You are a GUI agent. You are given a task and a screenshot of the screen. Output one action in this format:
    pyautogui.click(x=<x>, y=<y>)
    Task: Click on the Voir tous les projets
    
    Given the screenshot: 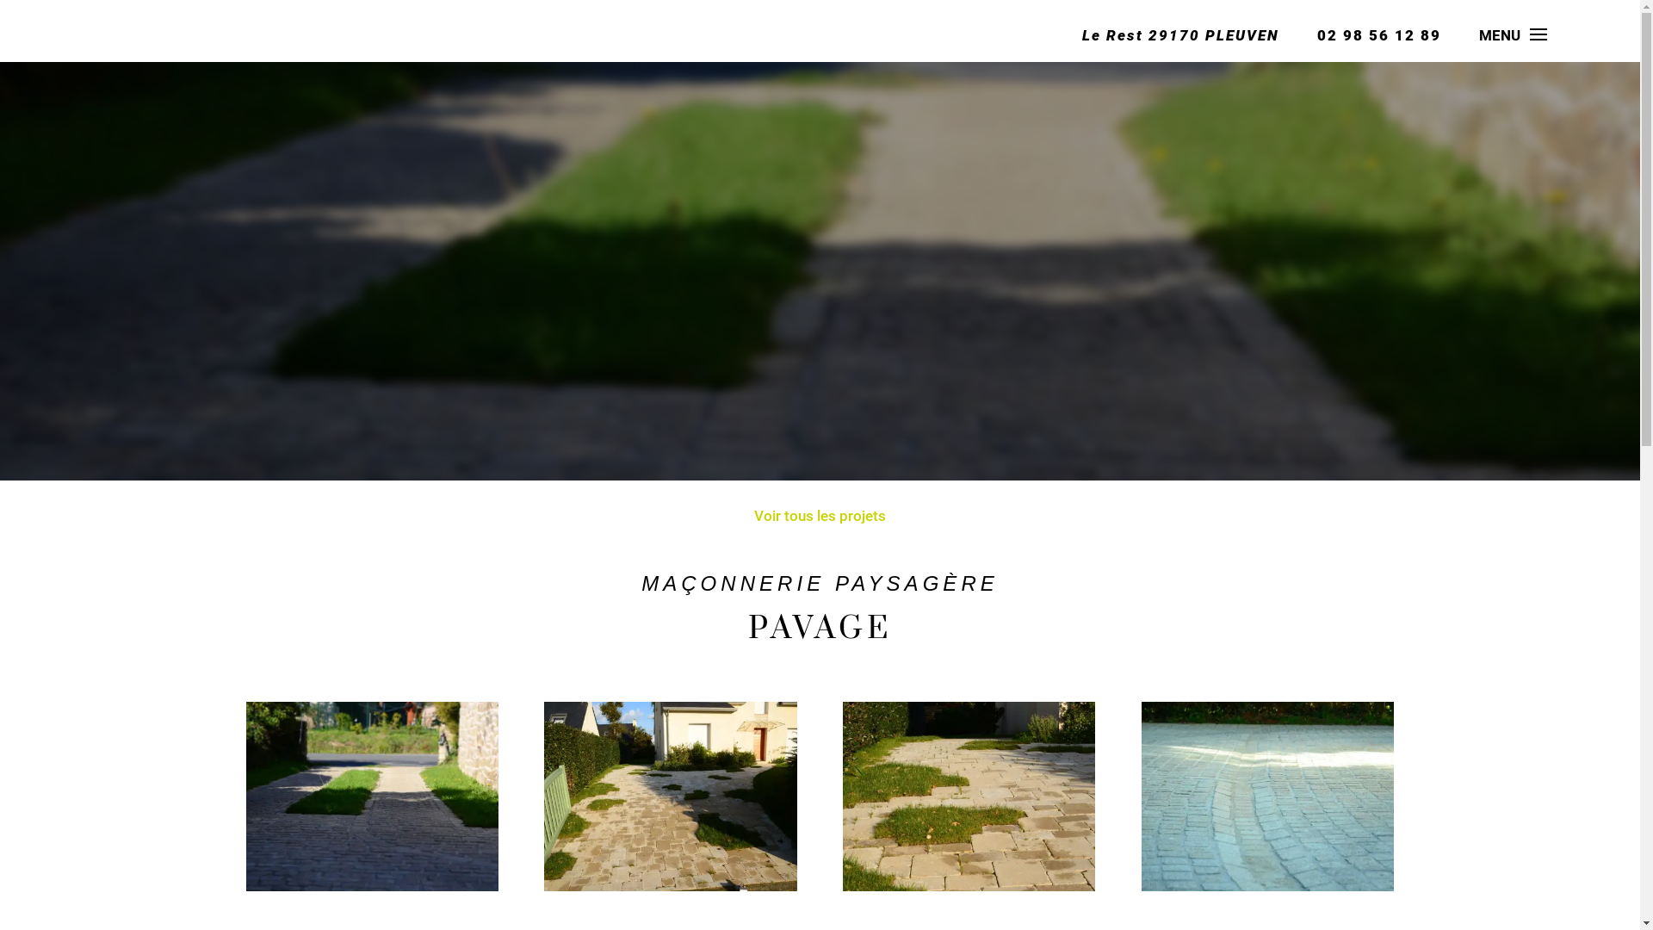 What is the action you would take?
    pyautogui.click(x=820, y=517)
    